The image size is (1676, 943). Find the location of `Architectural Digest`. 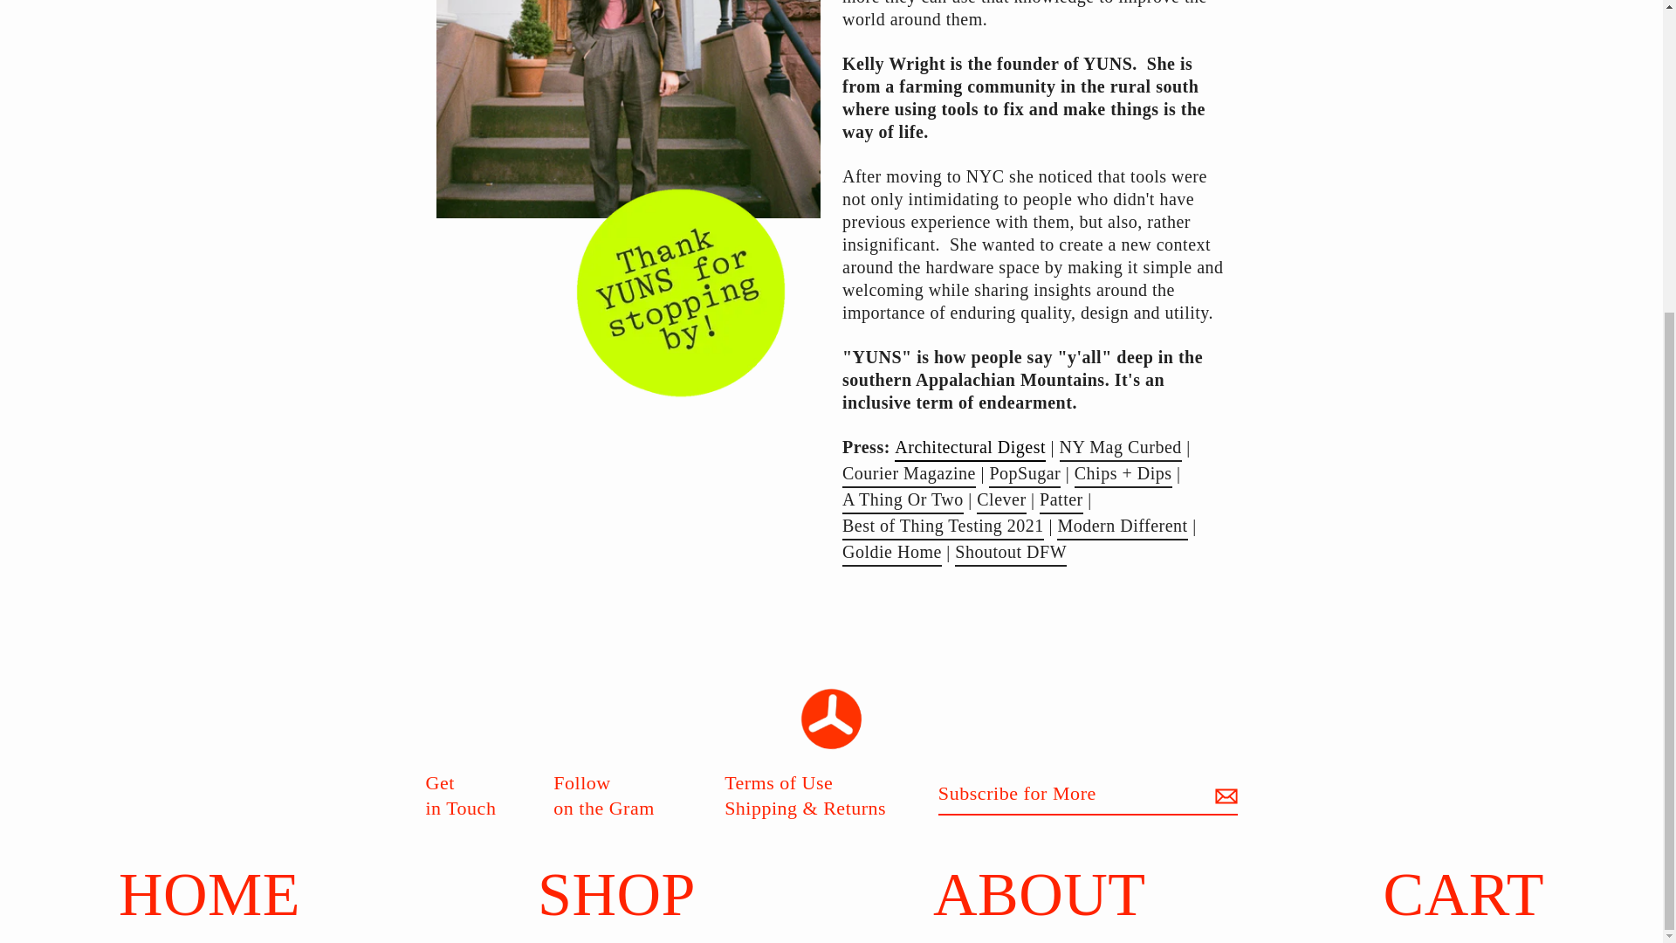

Architectural Digest is located at coordinates (892, 554).